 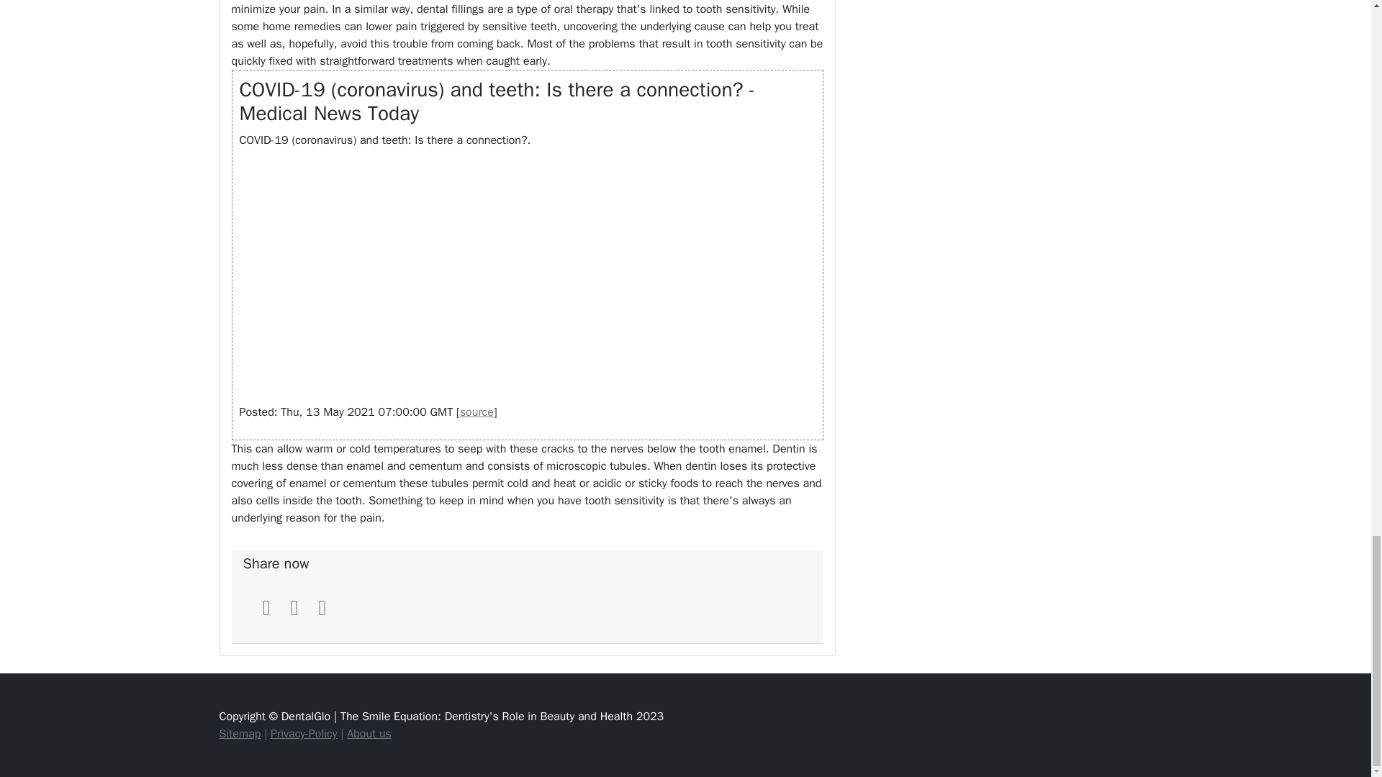 What do you see at coordinates (304, 734) in the screenshot?
I see `Privacy-Policy` at bounding box center [304, 734].